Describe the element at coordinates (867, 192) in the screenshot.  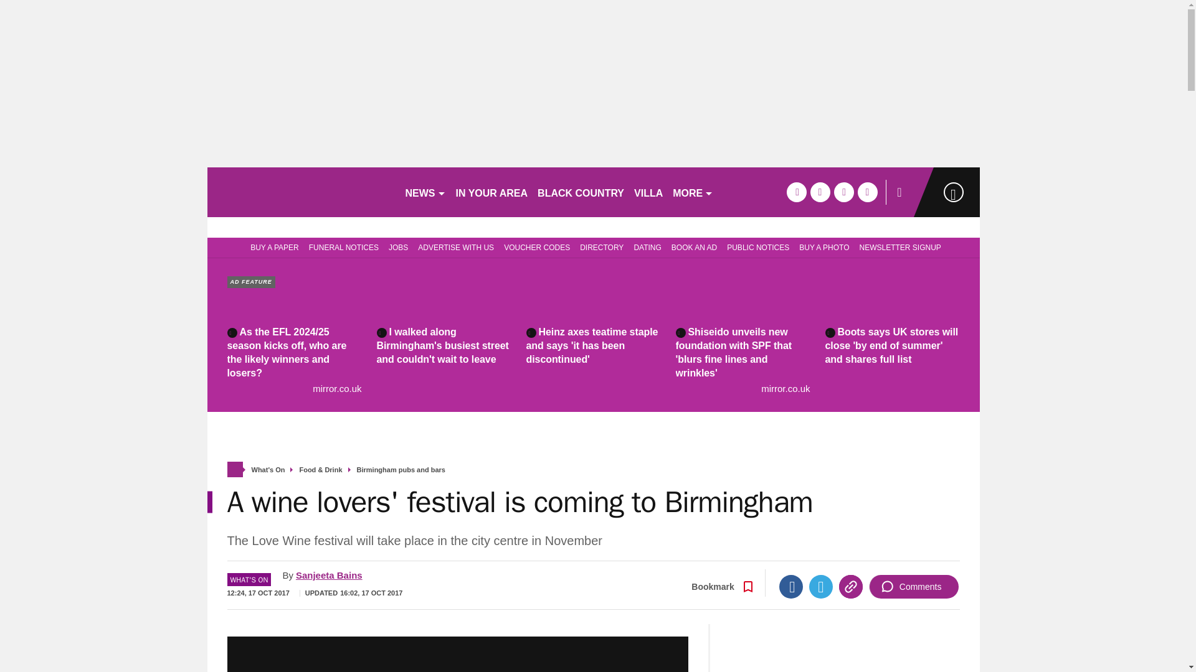
I see `instagram` at that location.